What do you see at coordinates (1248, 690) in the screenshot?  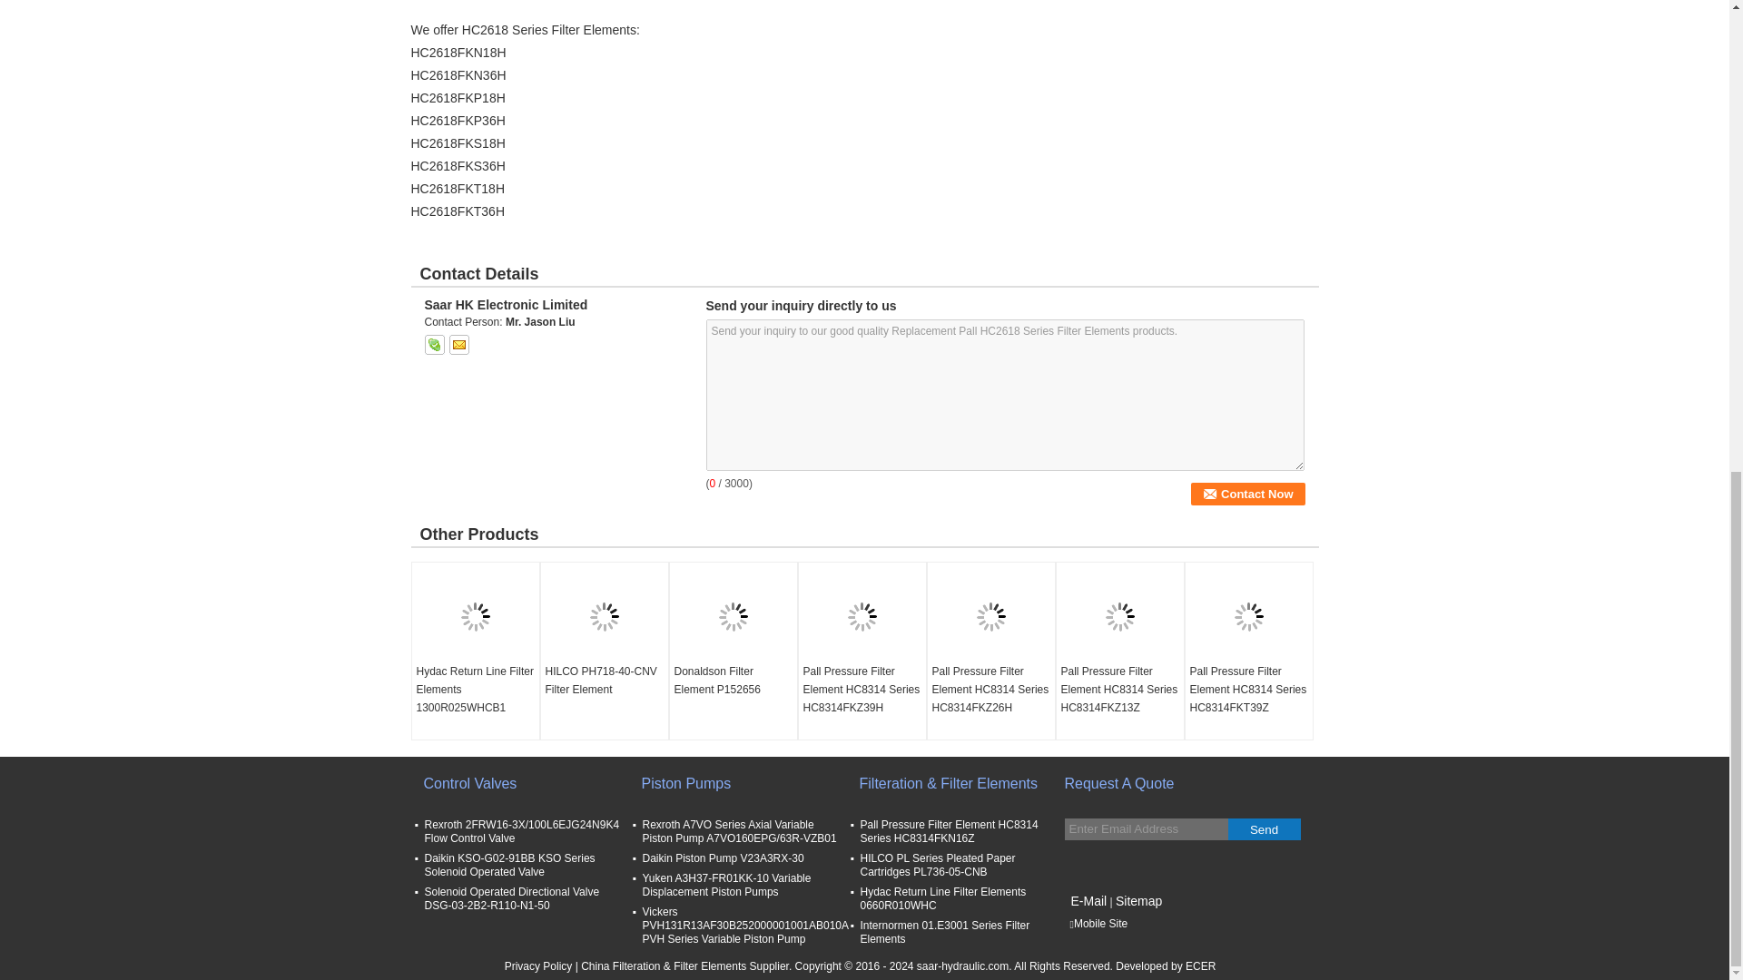 I see `Pall Pressure Filter Element HC8314 Series HC8314FKT39Z` at bounding box center [1248, 690].